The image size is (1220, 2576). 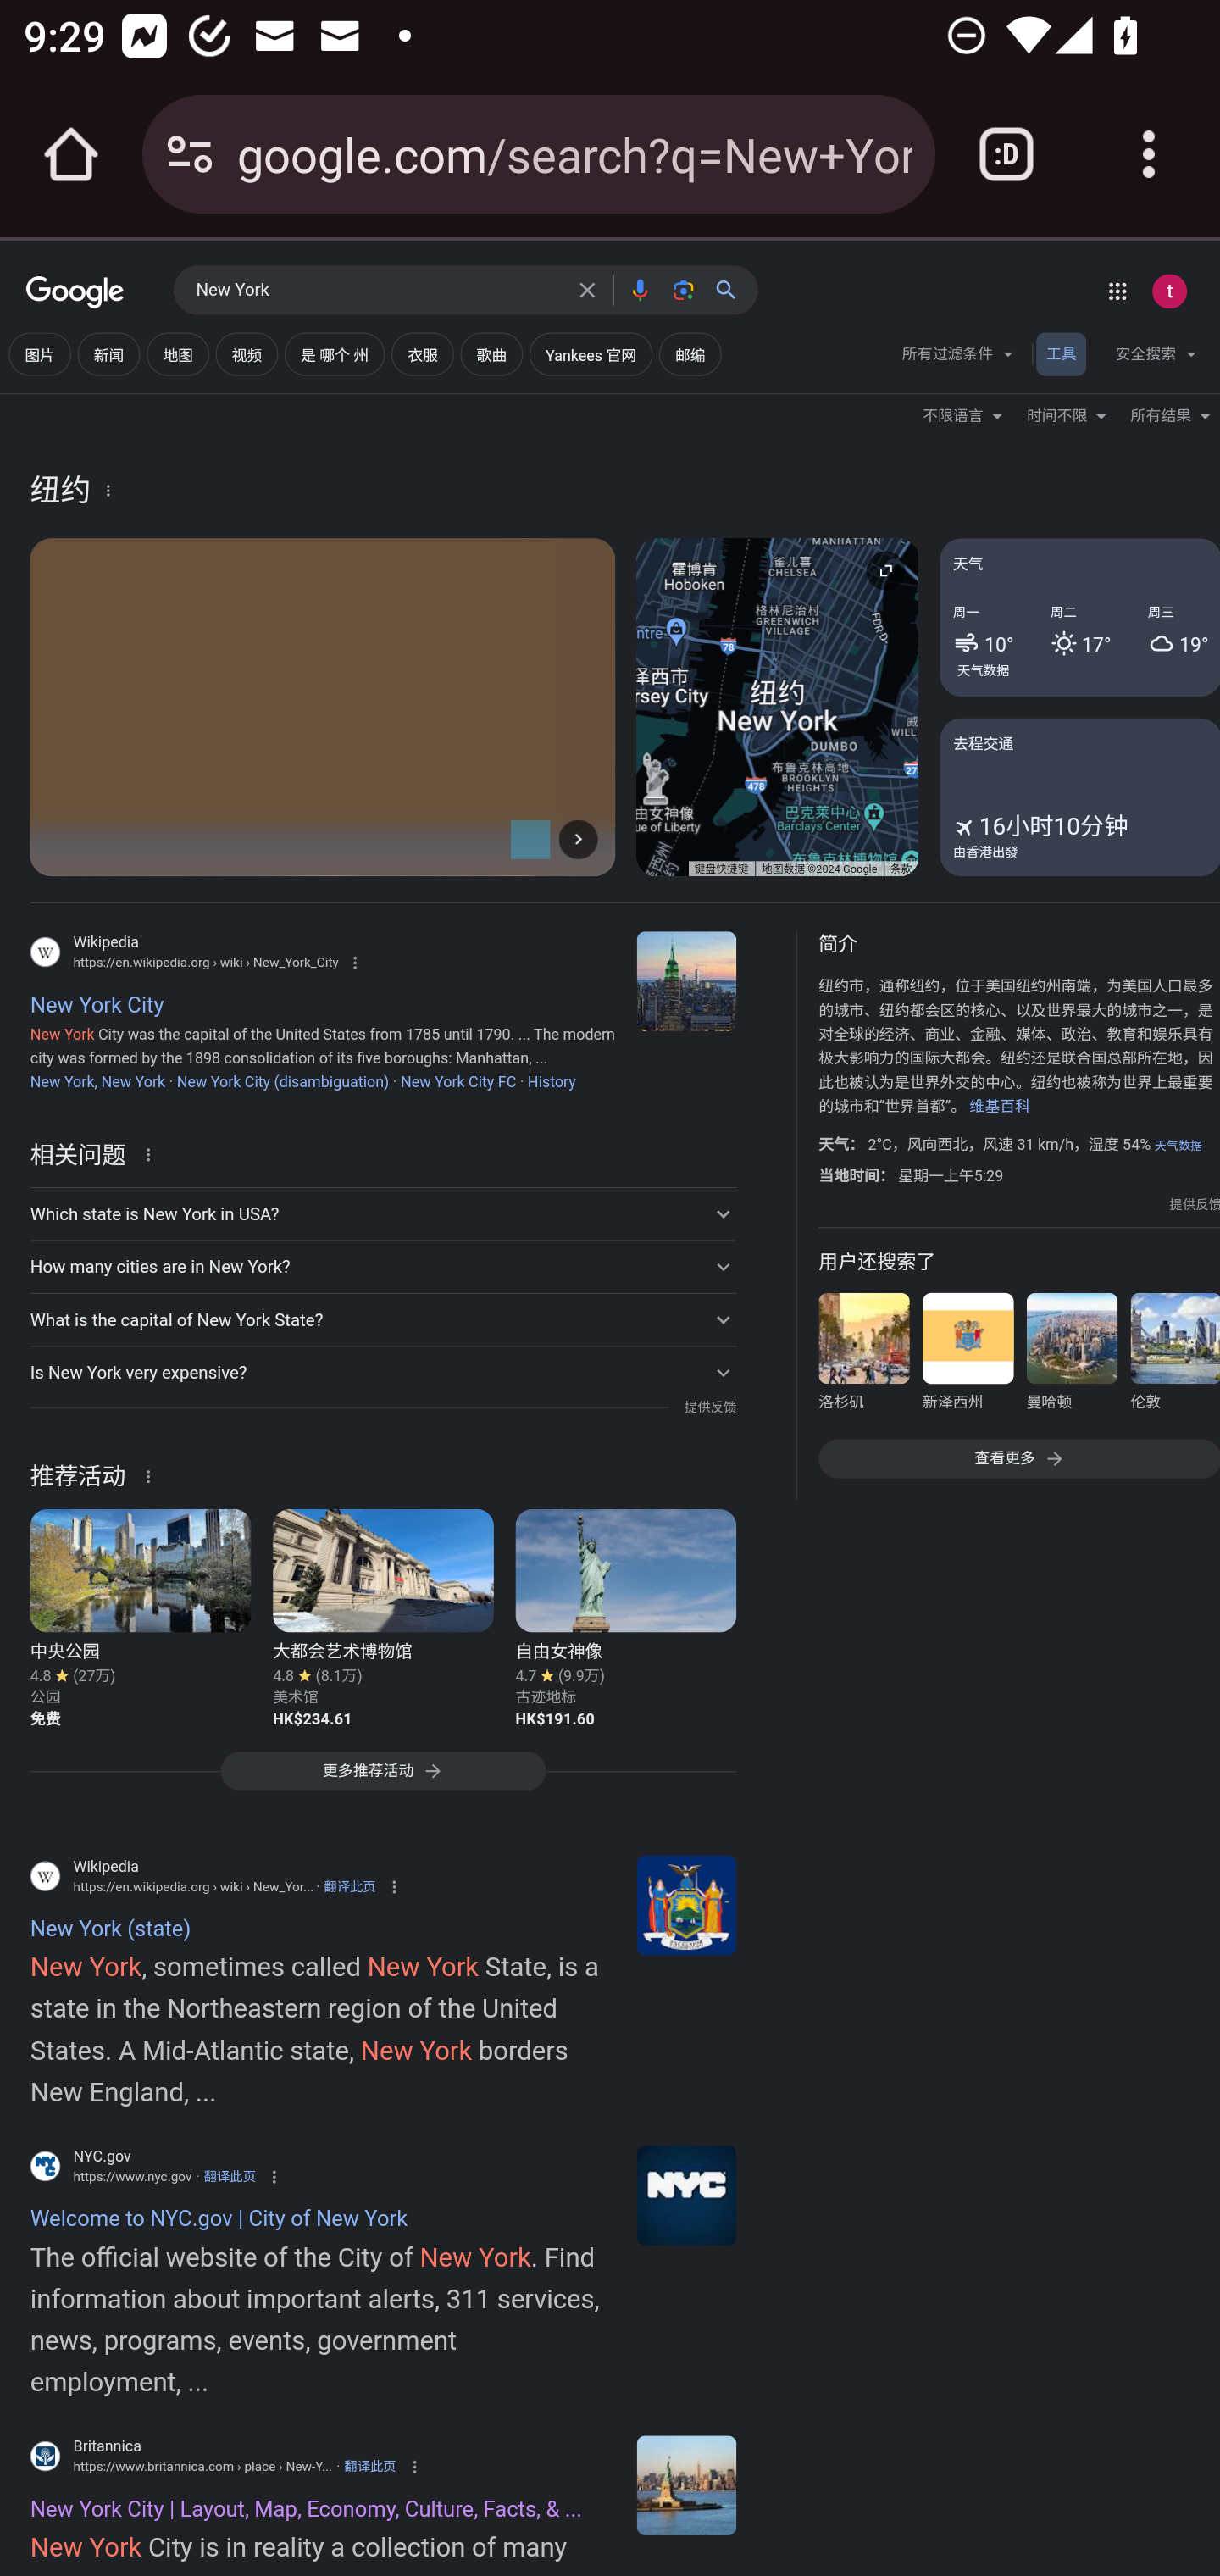 What do you see at coordinates (349, 1886) in the screenshot?
I see `翻译此页` at bounding box center [349, 1886].